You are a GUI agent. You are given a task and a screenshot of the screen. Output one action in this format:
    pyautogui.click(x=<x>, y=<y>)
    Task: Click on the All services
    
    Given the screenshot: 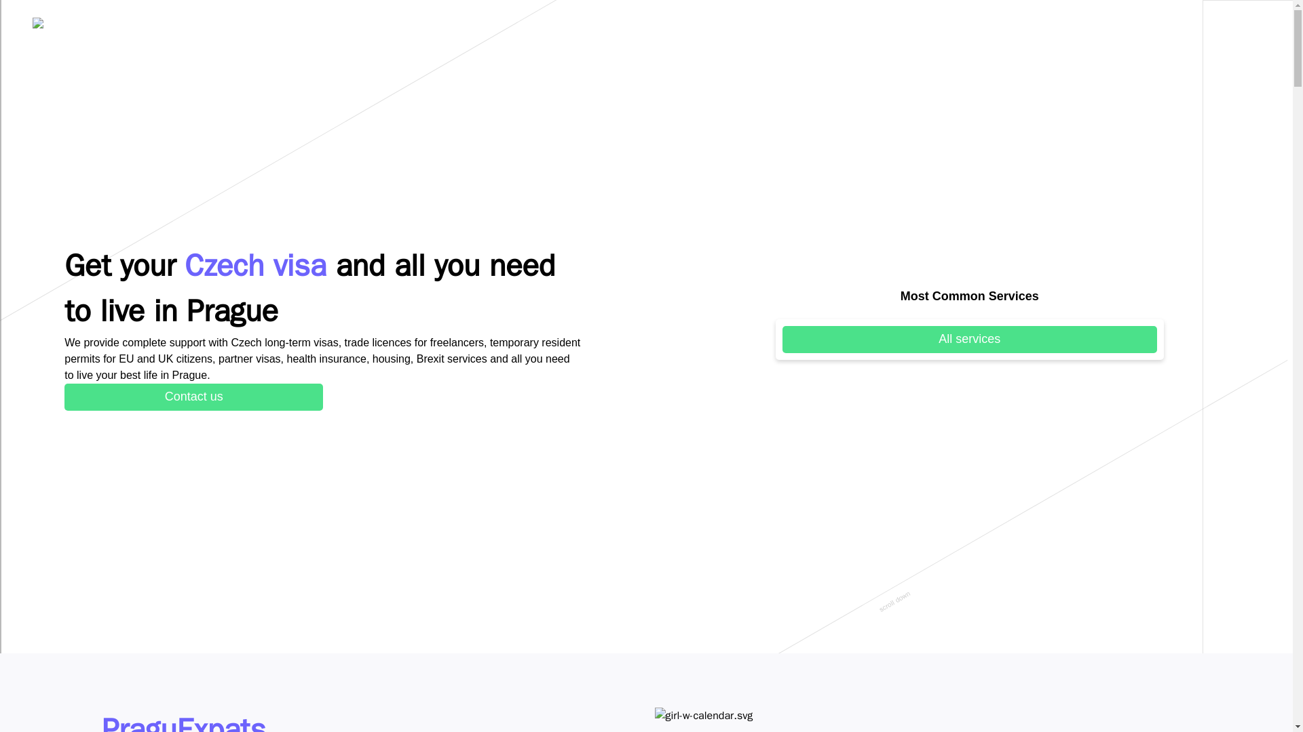 What is the action you would take?
    pyautogui.click(x=969, y=338)
    